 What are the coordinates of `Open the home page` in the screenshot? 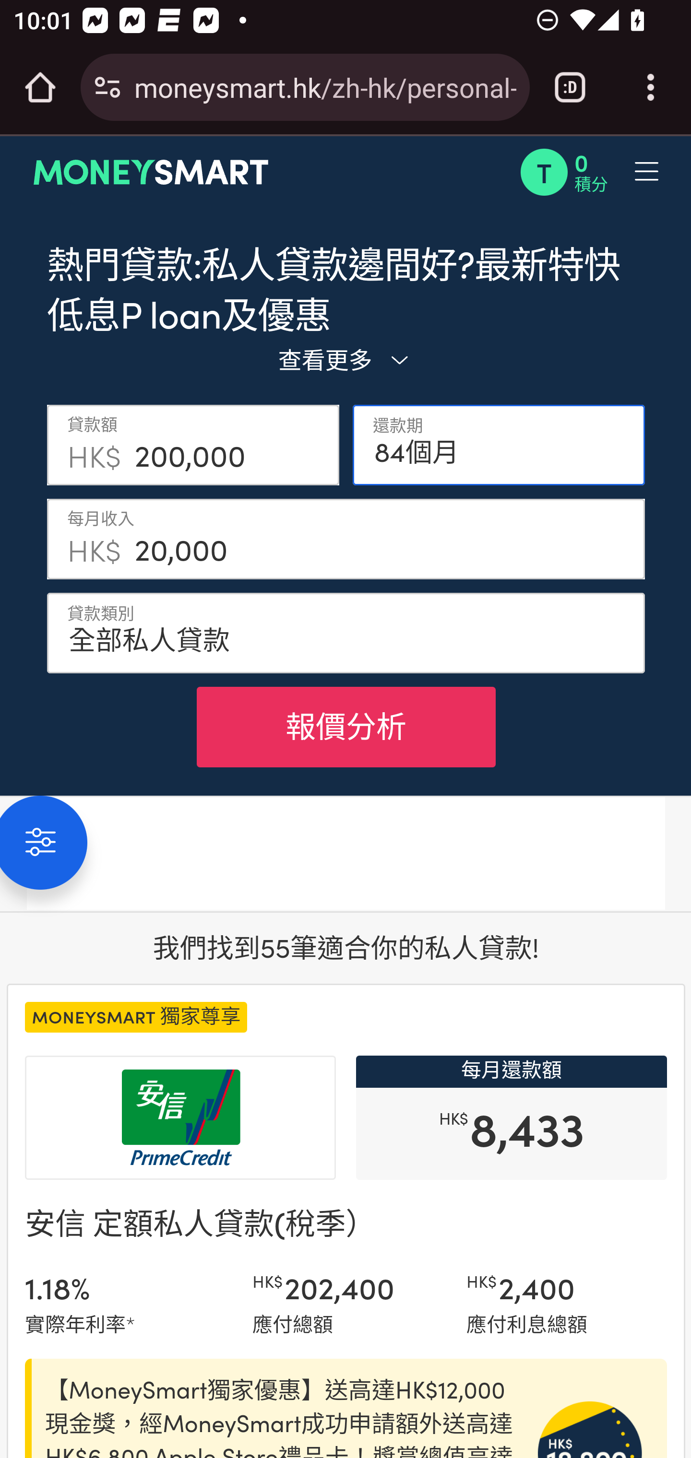 It's located at (40, 87).